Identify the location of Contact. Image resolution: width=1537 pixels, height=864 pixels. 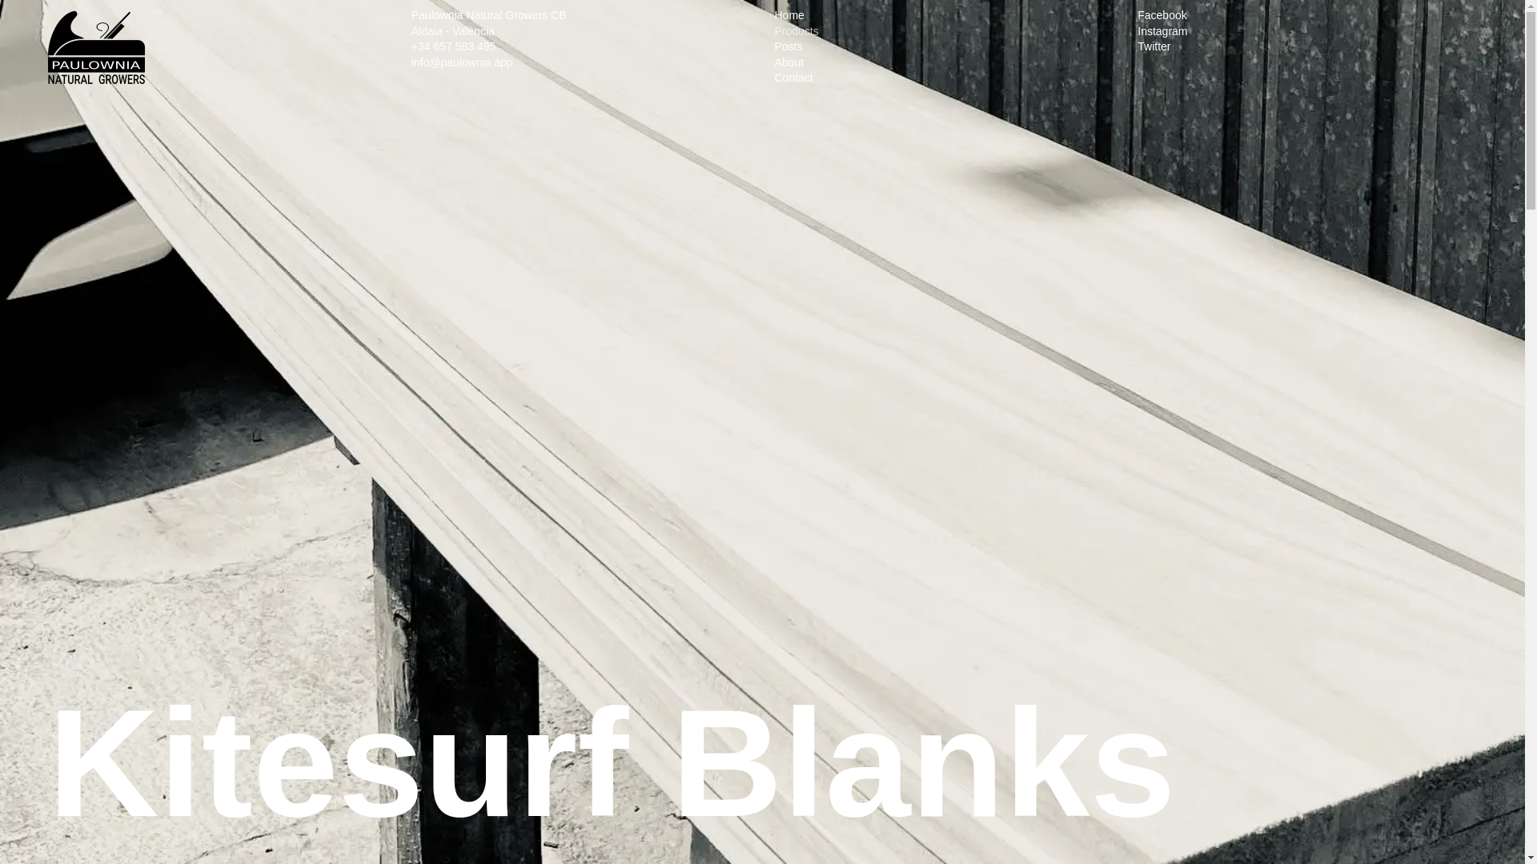
(793, 77).